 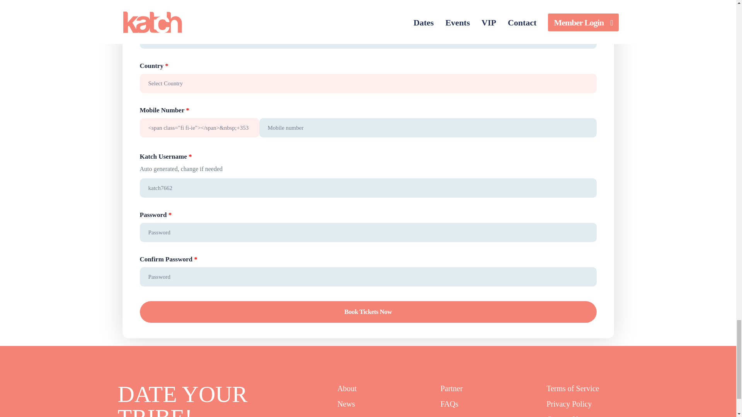 I want to click on About, so click(x=347, y=388).